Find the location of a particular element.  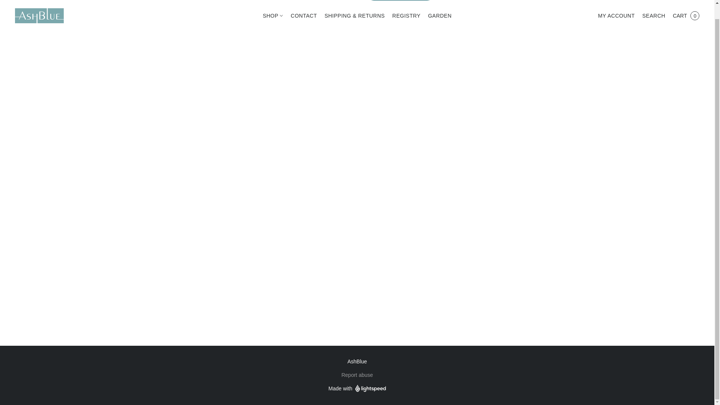

Made with is located at coordinates (357, 388).